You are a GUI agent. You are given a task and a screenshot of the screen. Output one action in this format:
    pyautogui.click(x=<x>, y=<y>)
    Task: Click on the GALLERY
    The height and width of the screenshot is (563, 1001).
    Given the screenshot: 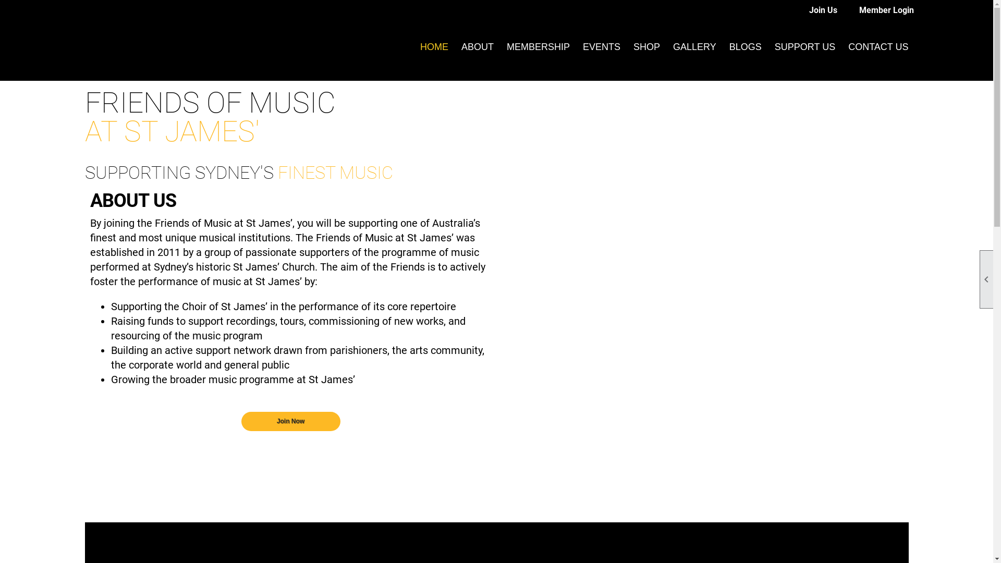 What is the action you would take?
    pyautogui.click(x=694, y=47)
    